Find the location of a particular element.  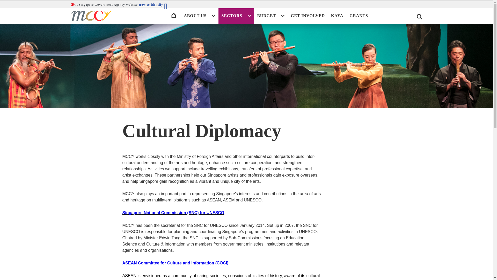

BUDGET is located at coordinates (271, 16).